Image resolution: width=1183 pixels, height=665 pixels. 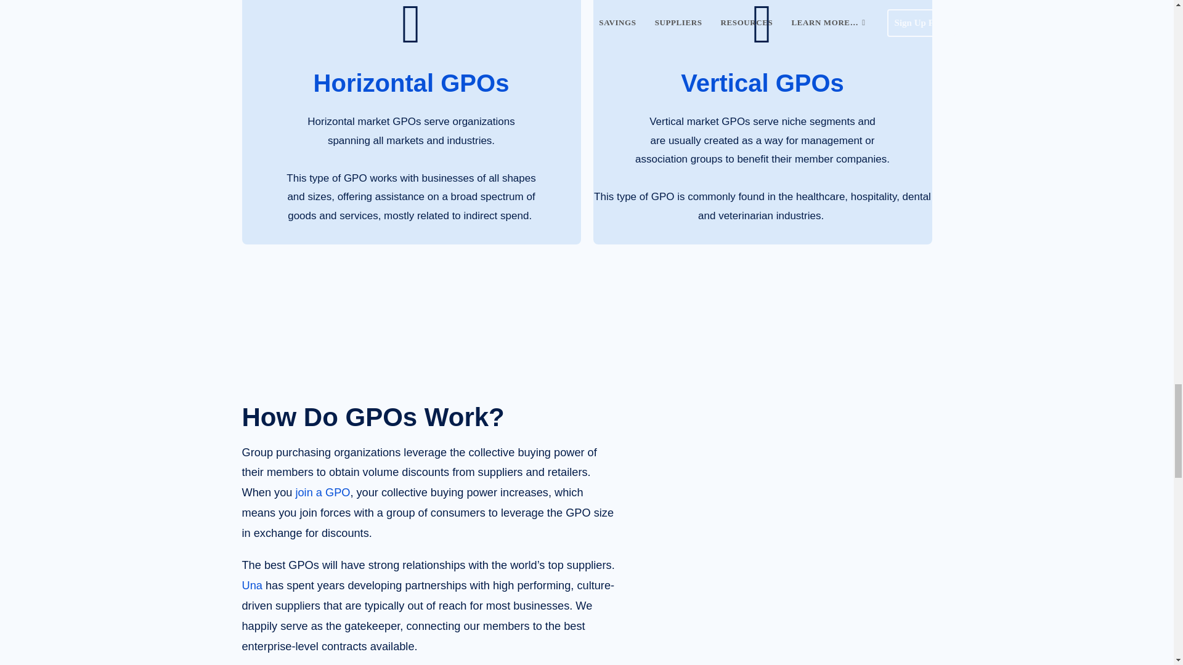 What do you see at coordinates (429, 554) in the screenshot?
I see `Page 8` at bounding box center [429, 554].